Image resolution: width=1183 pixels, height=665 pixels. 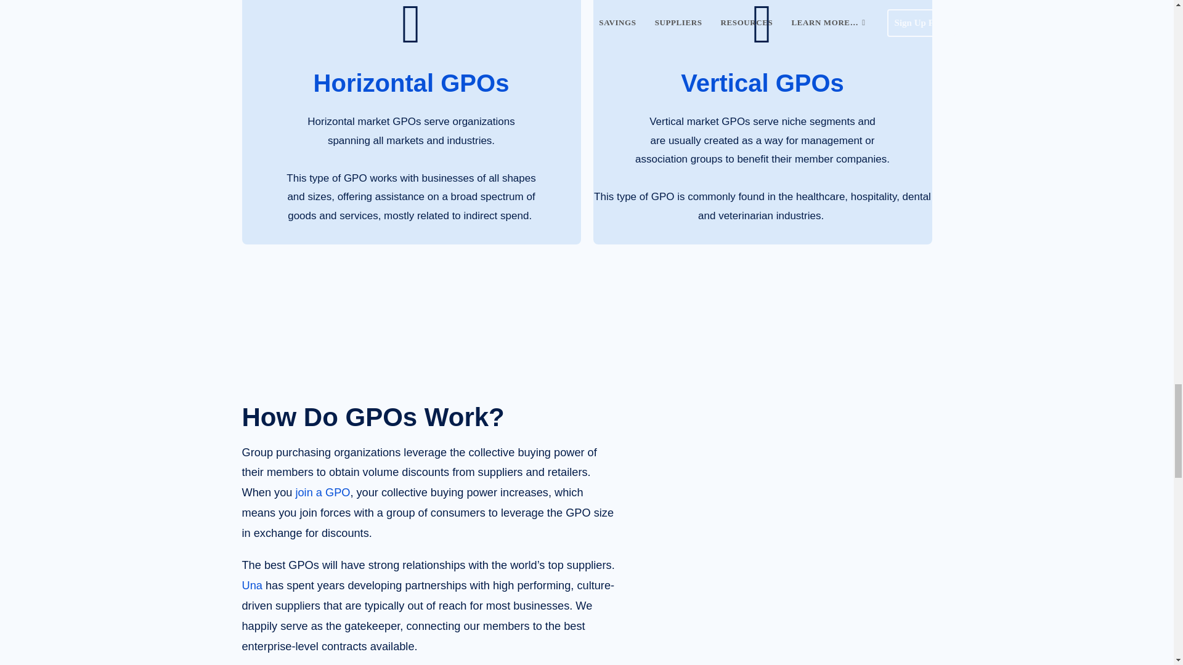 What do you see at coordinates (429, 554) in the screenshot?
I see `Page 8` at bounding box center [429, 554].